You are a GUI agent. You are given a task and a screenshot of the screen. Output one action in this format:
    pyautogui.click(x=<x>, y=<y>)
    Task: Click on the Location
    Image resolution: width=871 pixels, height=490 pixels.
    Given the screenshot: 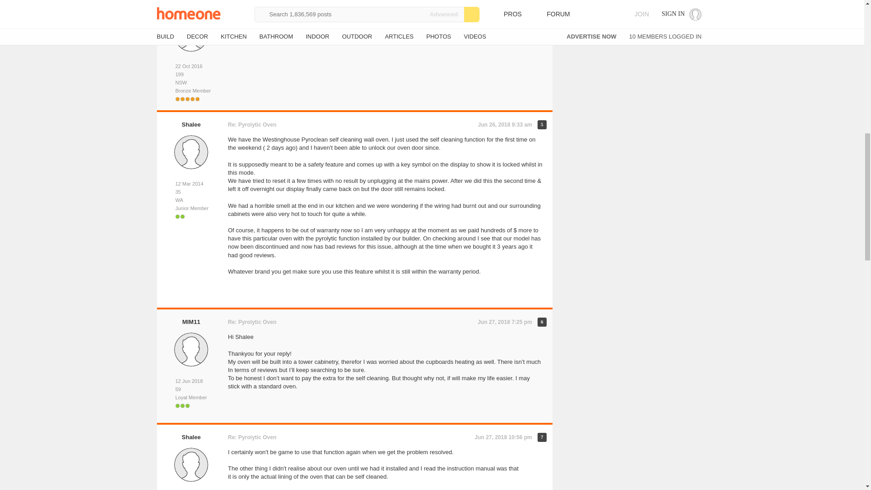 What is the action you would take?
    pyautogui.click(x=191, y=83)
    